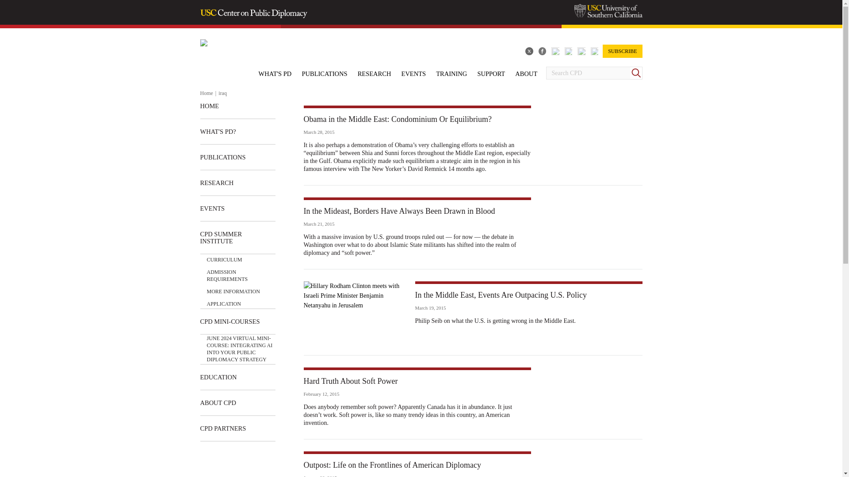 This screenshot has height=477, width=849. I want to click on PUBLICATIONS, so click(324, 73).